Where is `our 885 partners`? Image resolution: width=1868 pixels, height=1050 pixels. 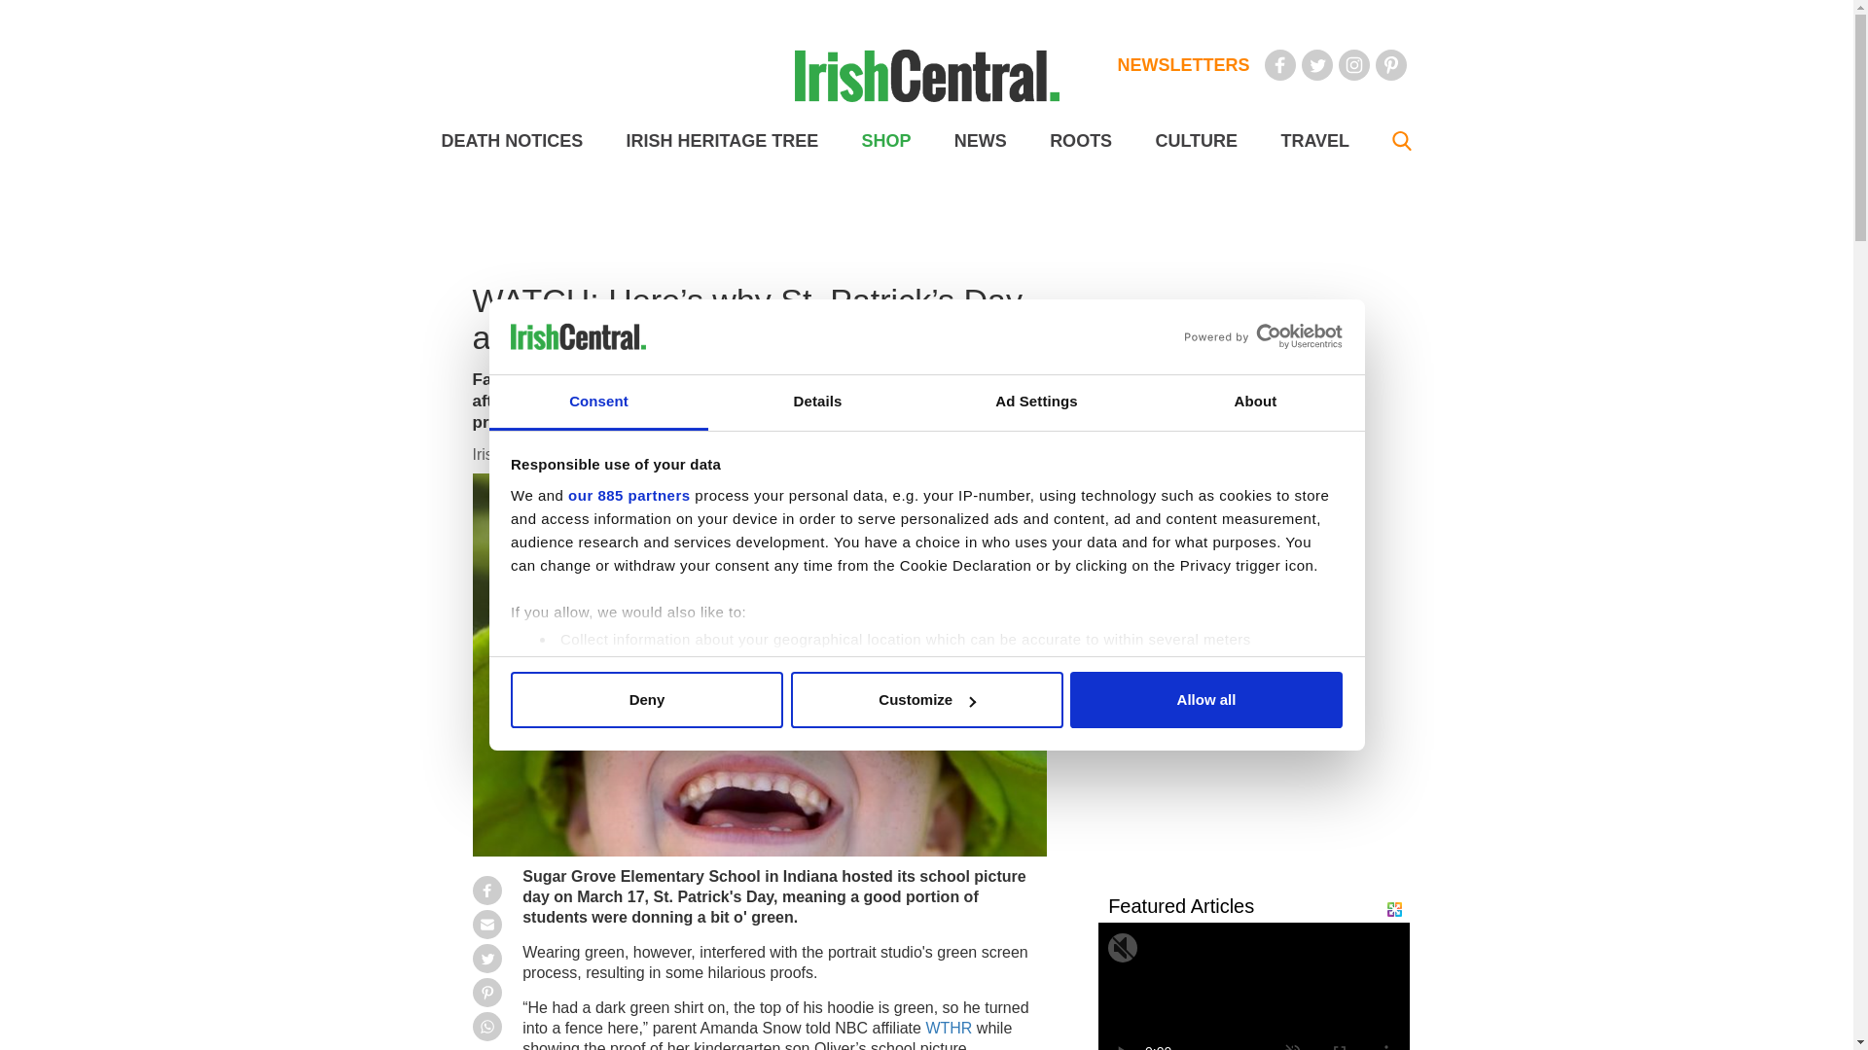 our 885 partners is located at coordinates (629, 496).